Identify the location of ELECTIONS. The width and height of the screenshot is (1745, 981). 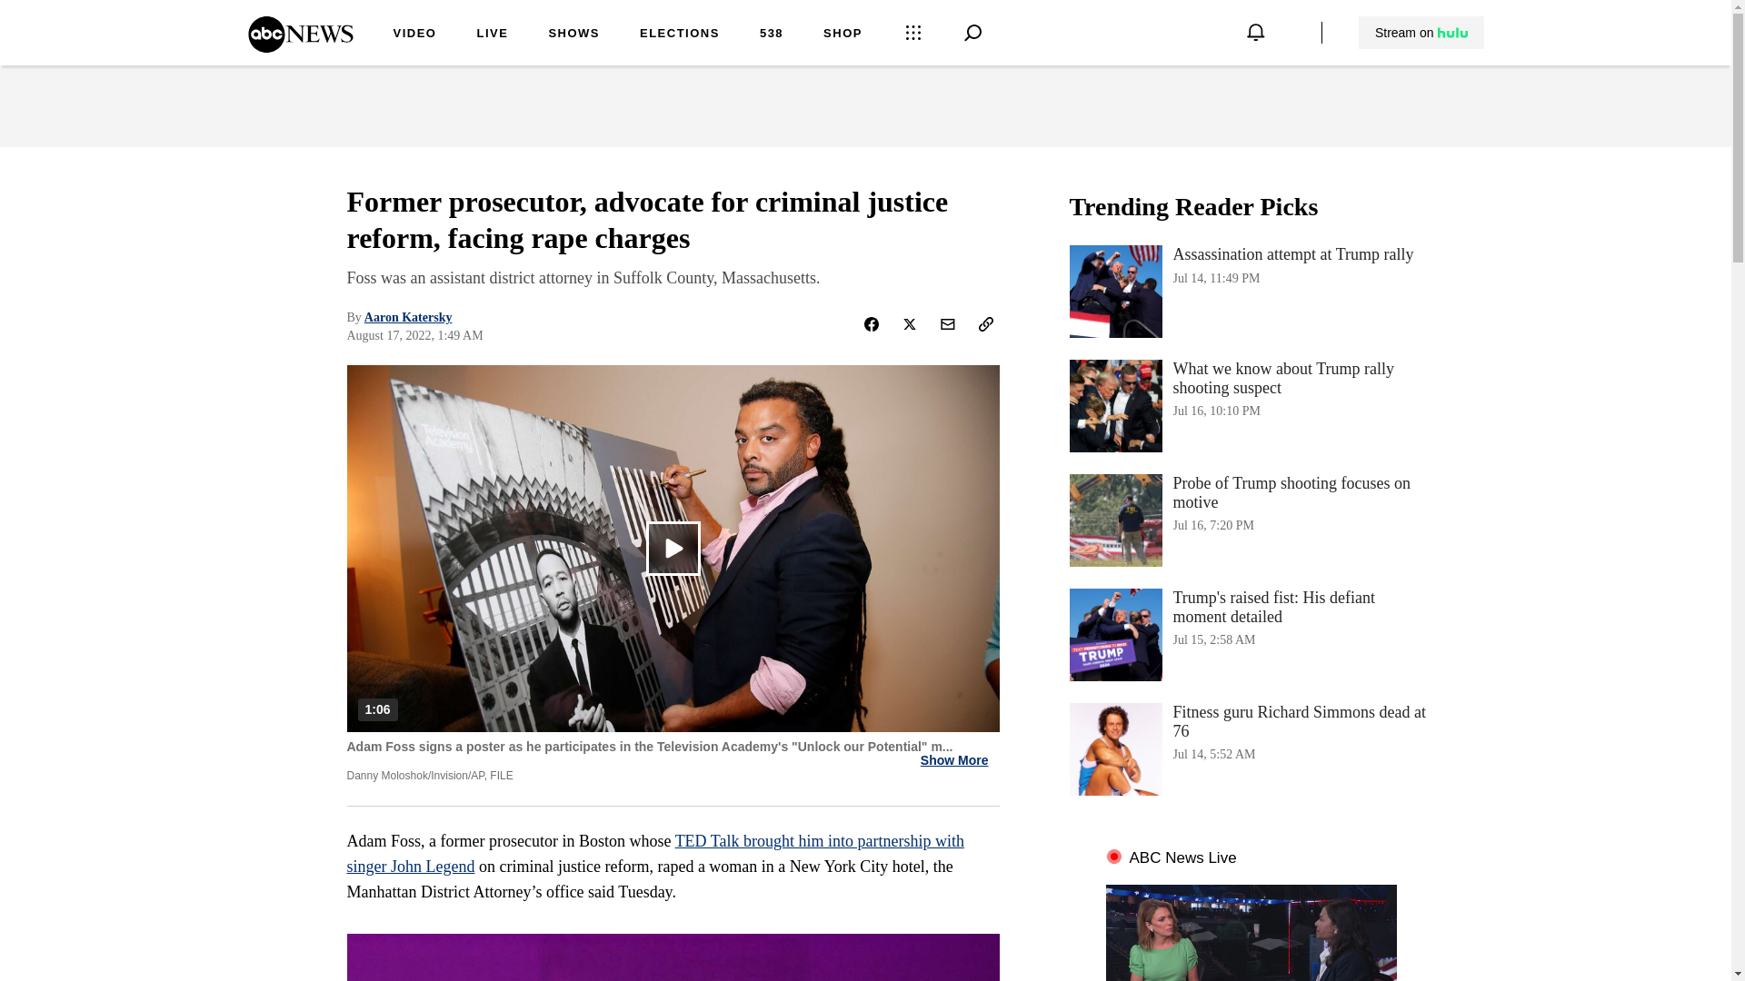
(680, 35).